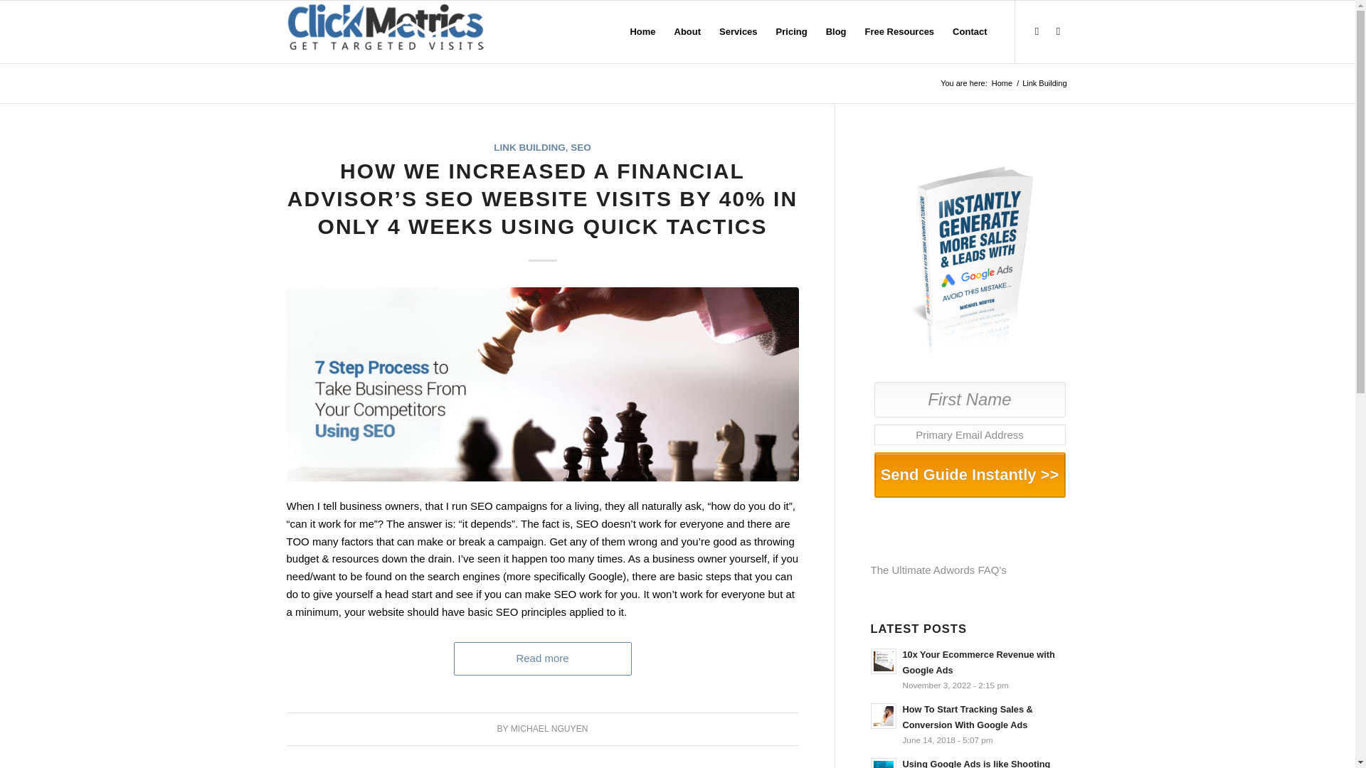 The height and width of the screenshot is (768, 1366). Describe the element at coordinates (970, 670) in the screenshot. I see `10x Your Ecommerce Revenue with Google Ads` at that location.